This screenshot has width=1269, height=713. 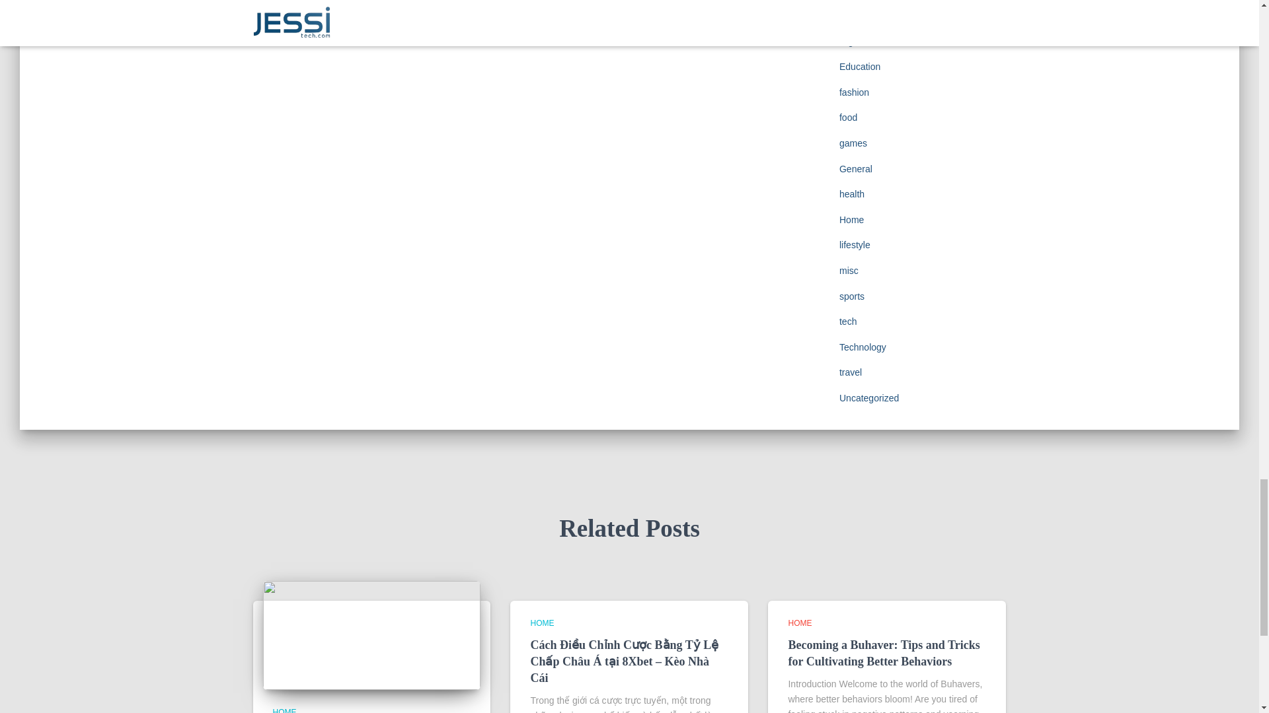 I want to click on View all posts in Home, so click(x=542, y=623).